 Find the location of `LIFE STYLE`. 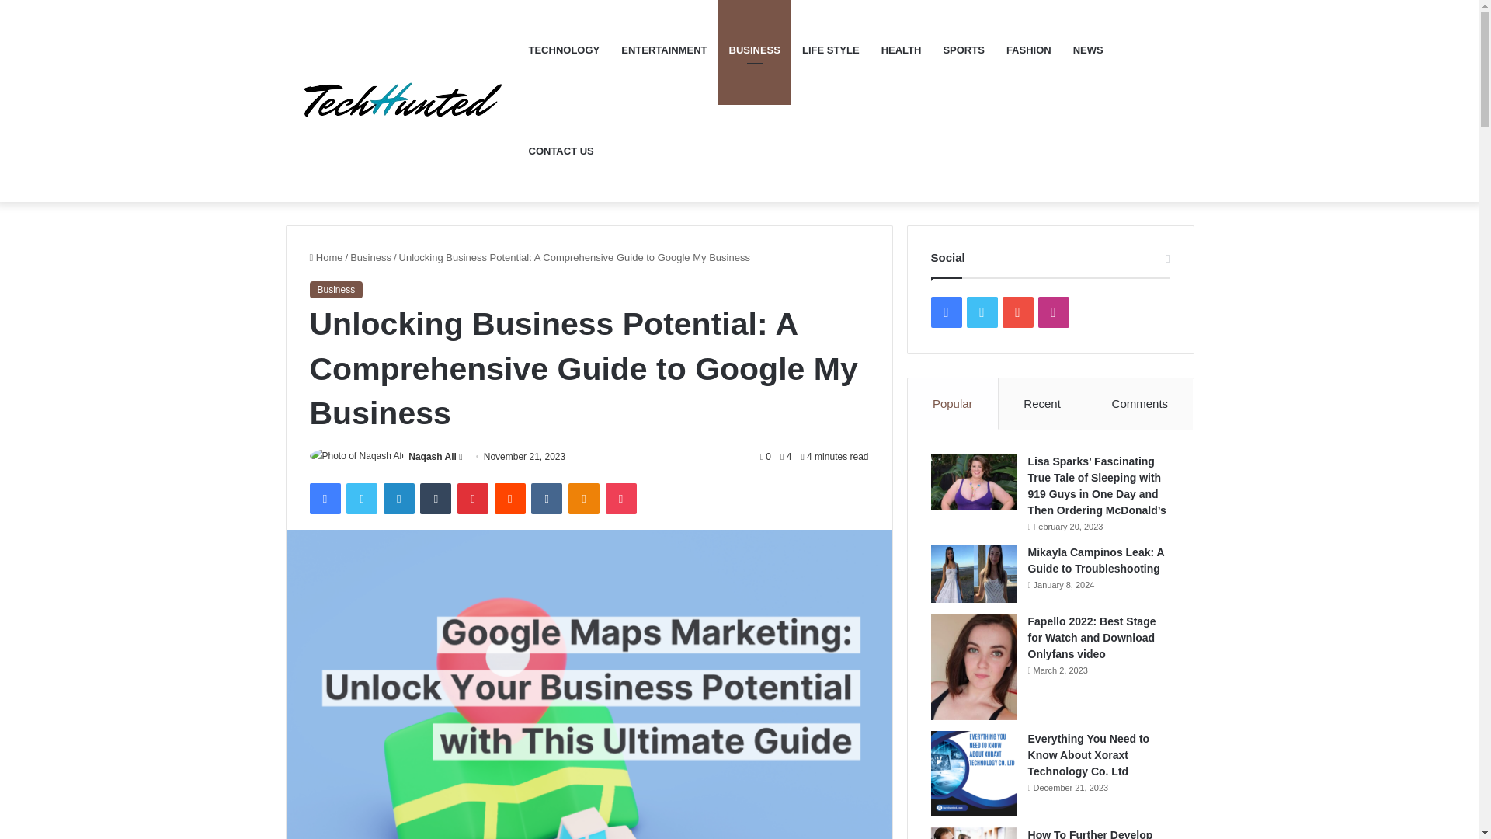

LIFE STYLE is located at coordinates (831, 50).